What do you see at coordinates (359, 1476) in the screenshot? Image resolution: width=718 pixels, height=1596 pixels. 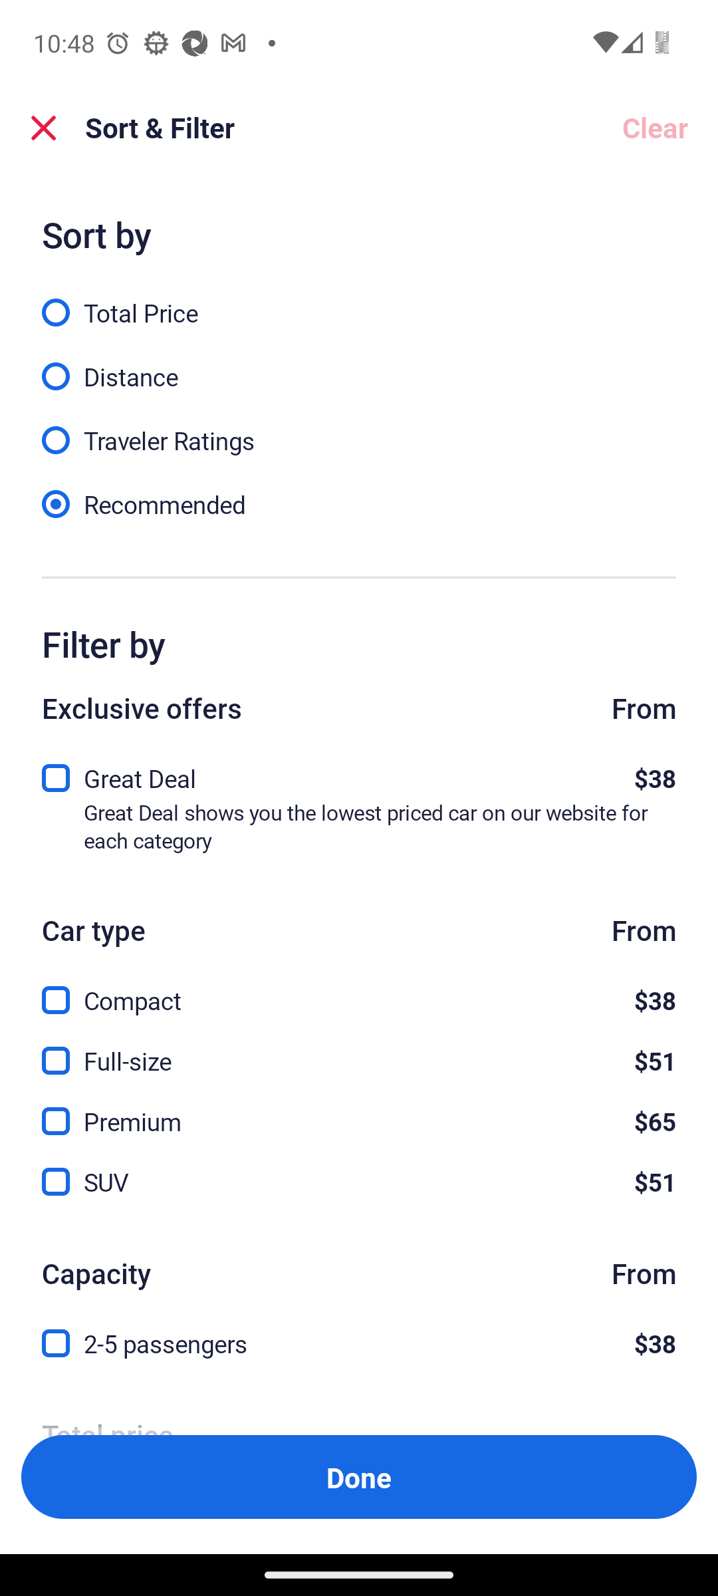 I see `Apply and close Sort and Filter Done` at bounding box center [359, 1476].